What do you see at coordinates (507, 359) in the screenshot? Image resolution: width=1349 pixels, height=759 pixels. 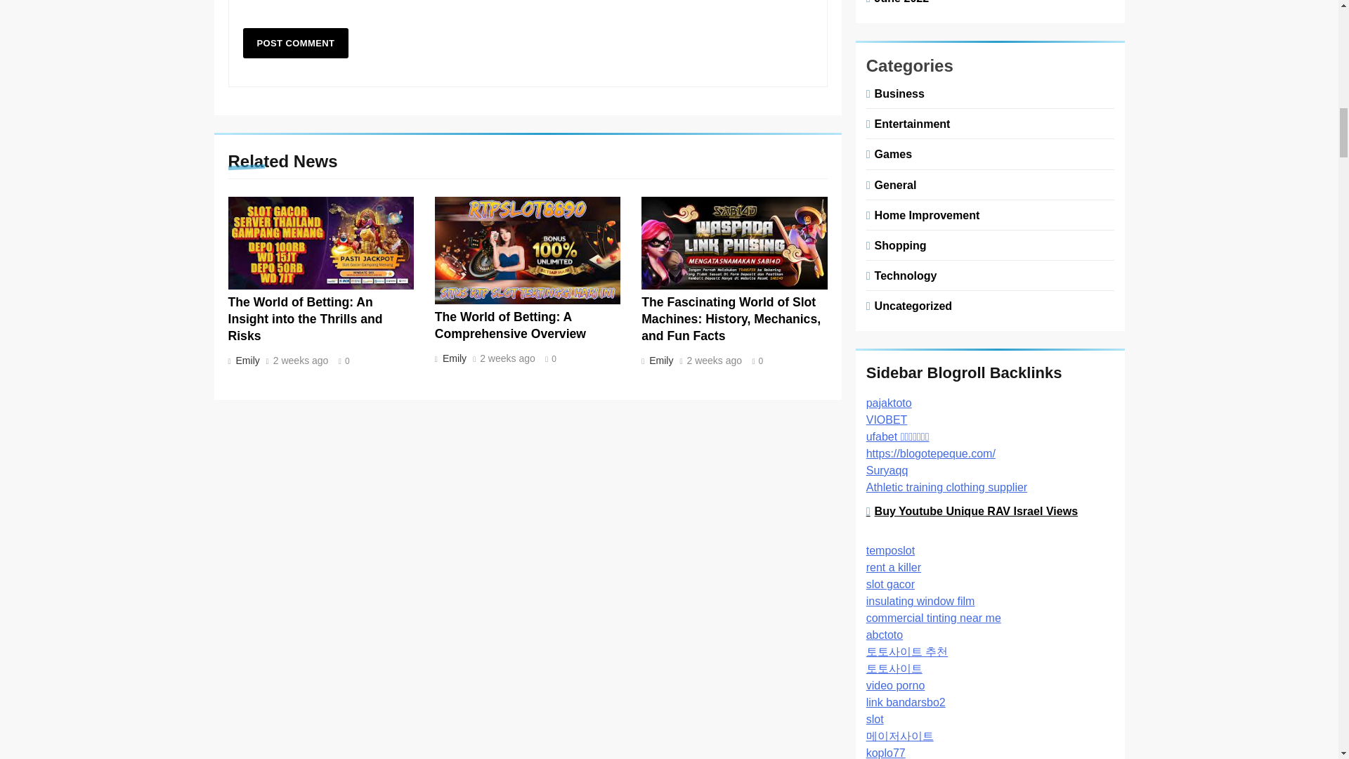 I see `2 weeks ago` at bounding box center [507, 359].